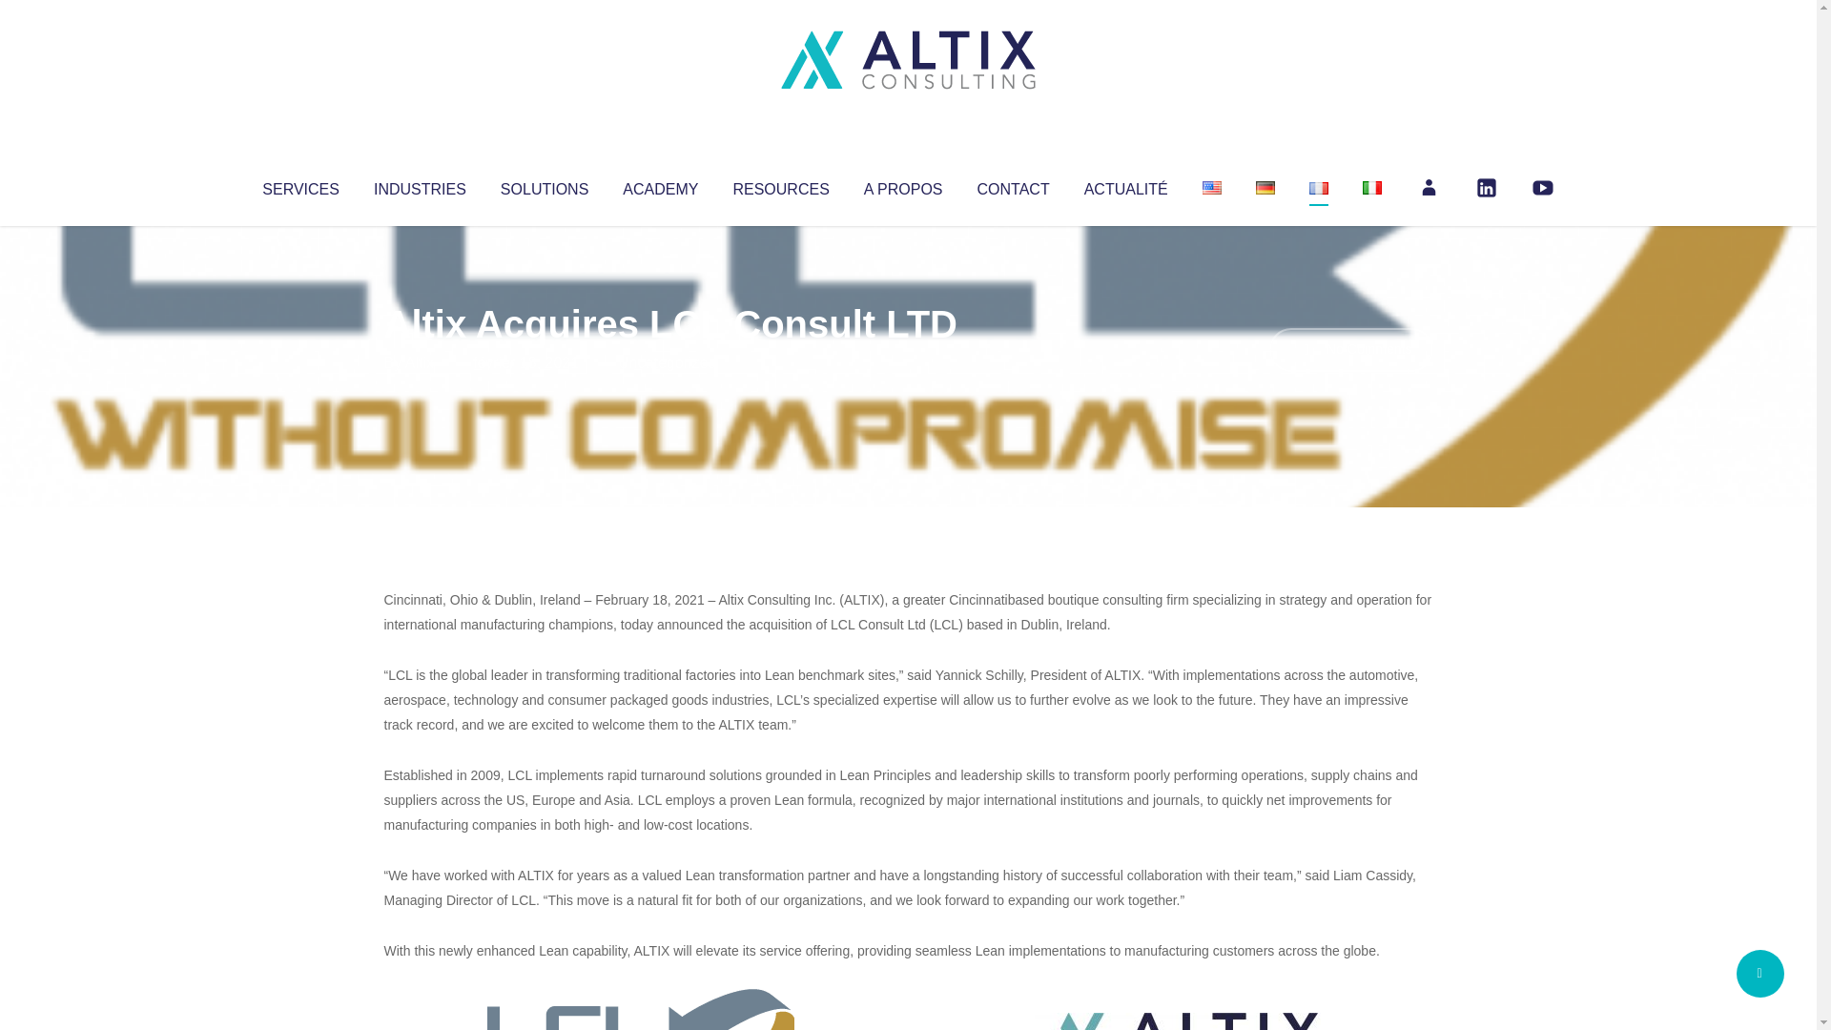 The width and height of the screenshot is (1831, 1030). Describe the element at coordinates (299, 185) in the screenshot. I see `SERVICES` at that location.